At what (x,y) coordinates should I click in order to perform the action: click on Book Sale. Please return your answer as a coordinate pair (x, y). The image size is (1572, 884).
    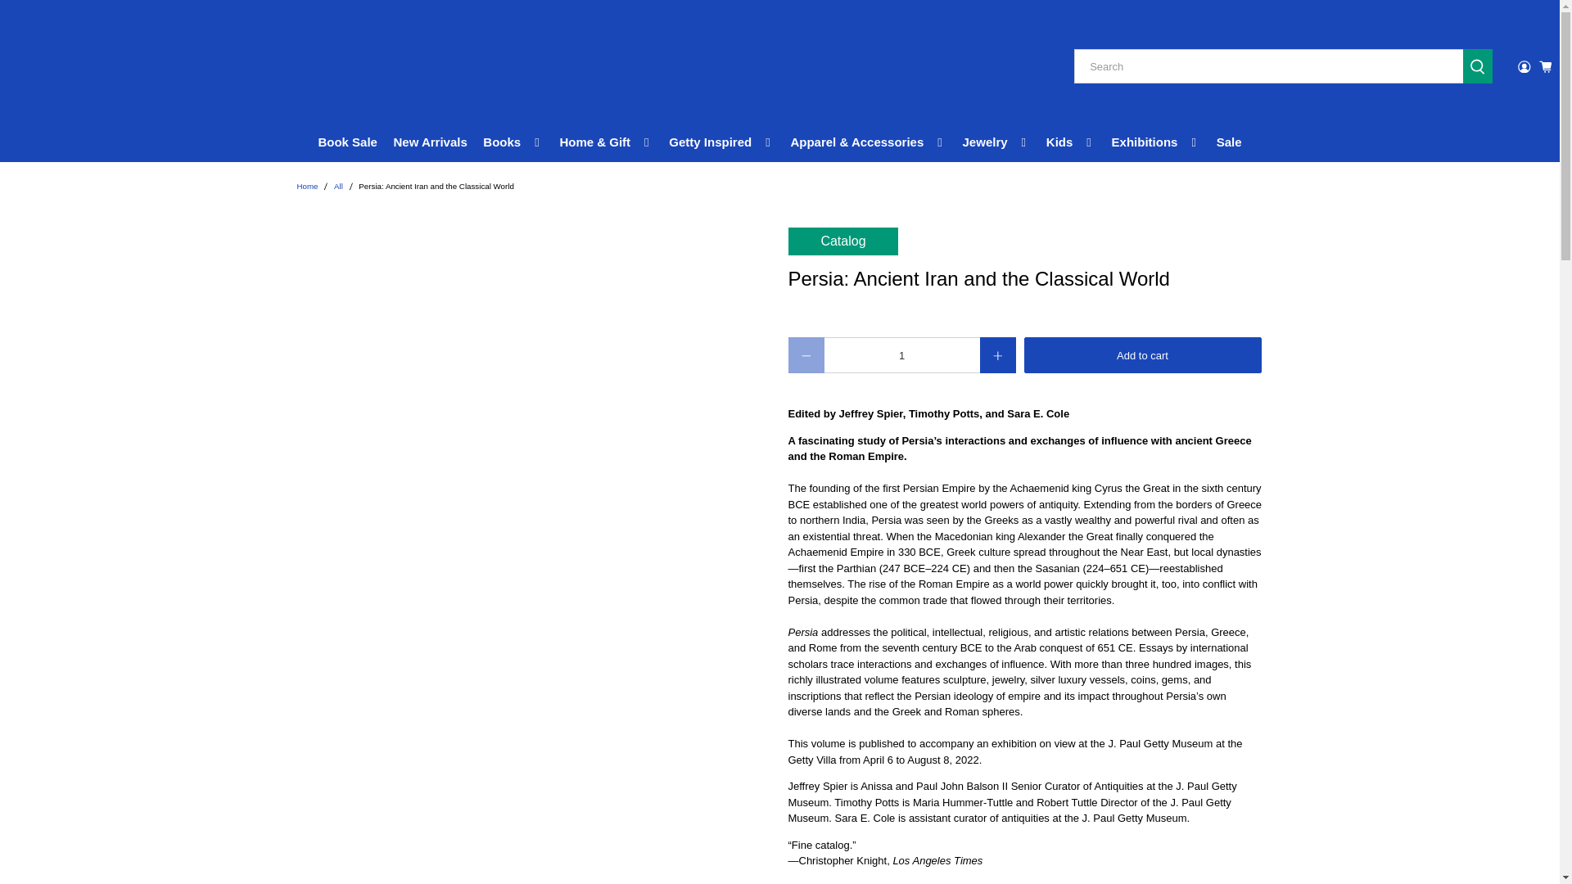
    Looking at the image, I should click on (347, 142).